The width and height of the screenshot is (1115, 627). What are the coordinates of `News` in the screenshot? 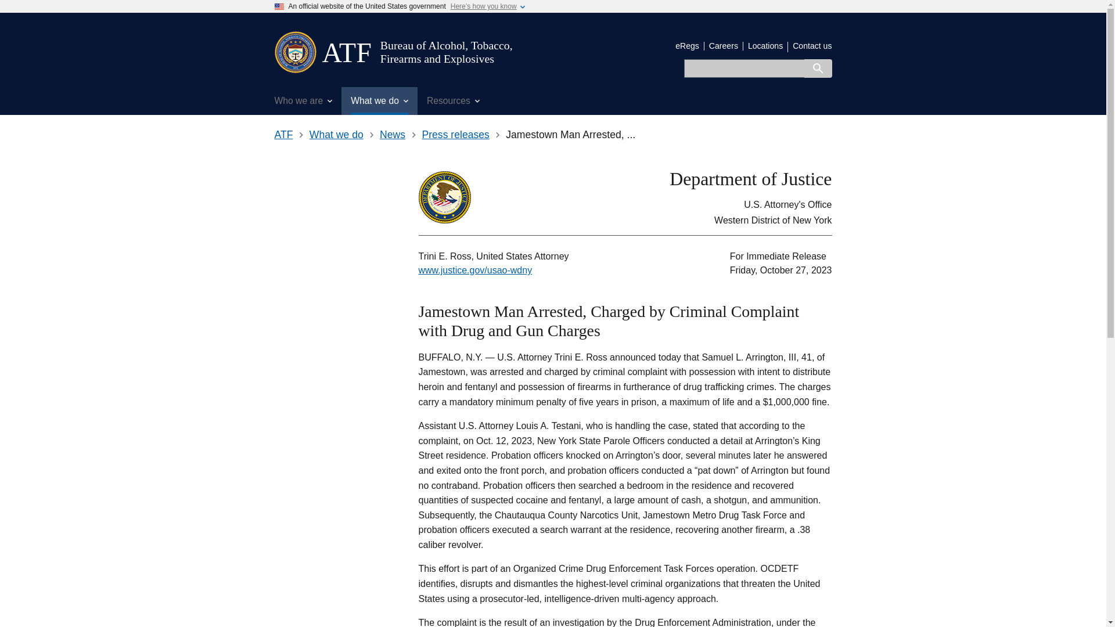 It's located at (393, 135).